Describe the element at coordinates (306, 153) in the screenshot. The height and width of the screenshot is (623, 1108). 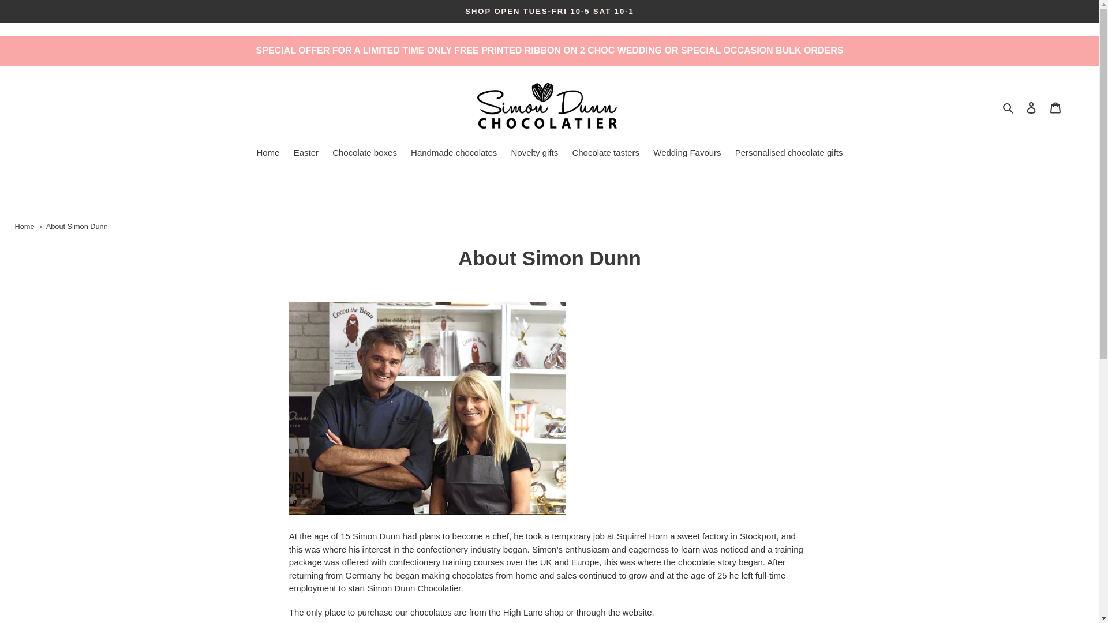
I see `Easter` at that location.